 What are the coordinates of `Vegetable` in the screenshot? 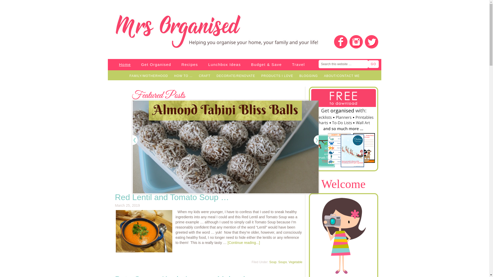 It's located at (295, 262).